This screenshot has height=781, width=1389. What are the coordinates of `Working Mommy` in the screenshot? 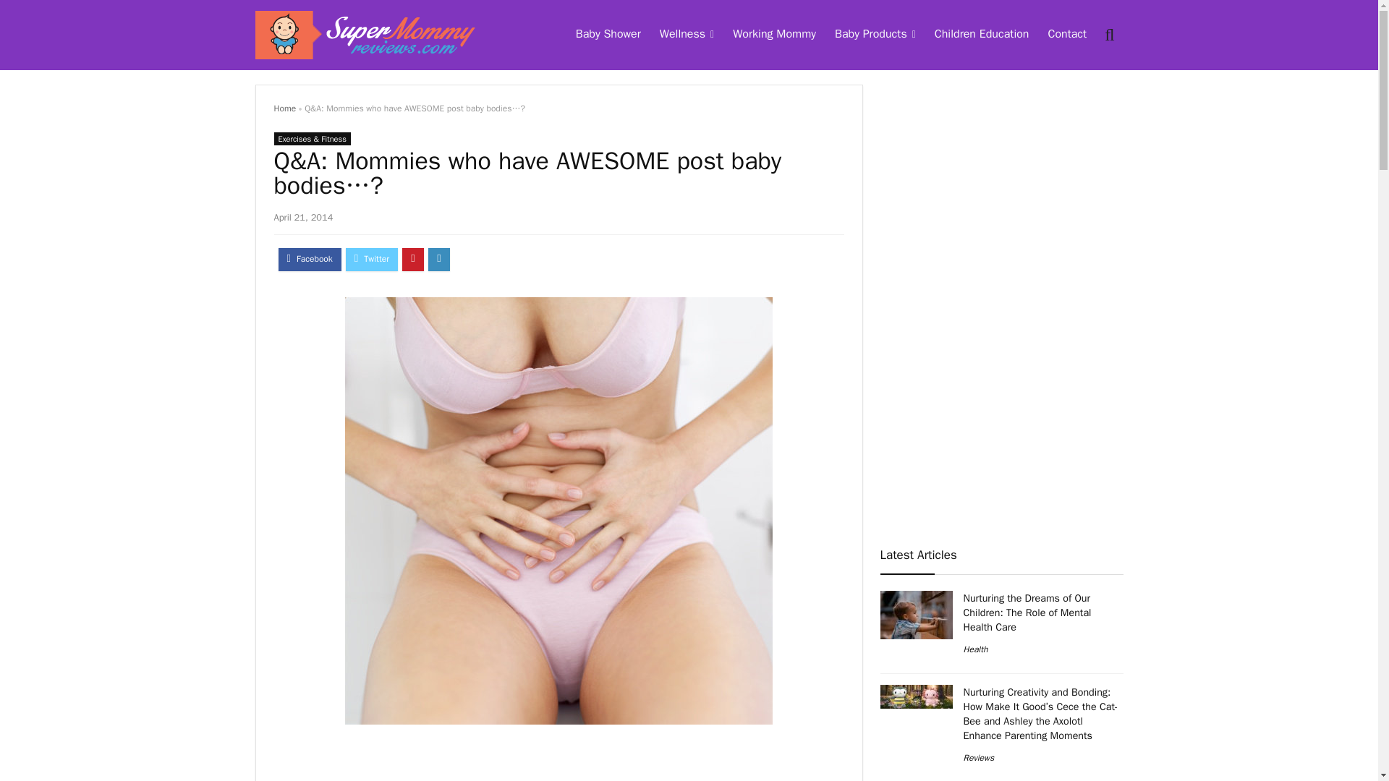 It's located at (774, 35).